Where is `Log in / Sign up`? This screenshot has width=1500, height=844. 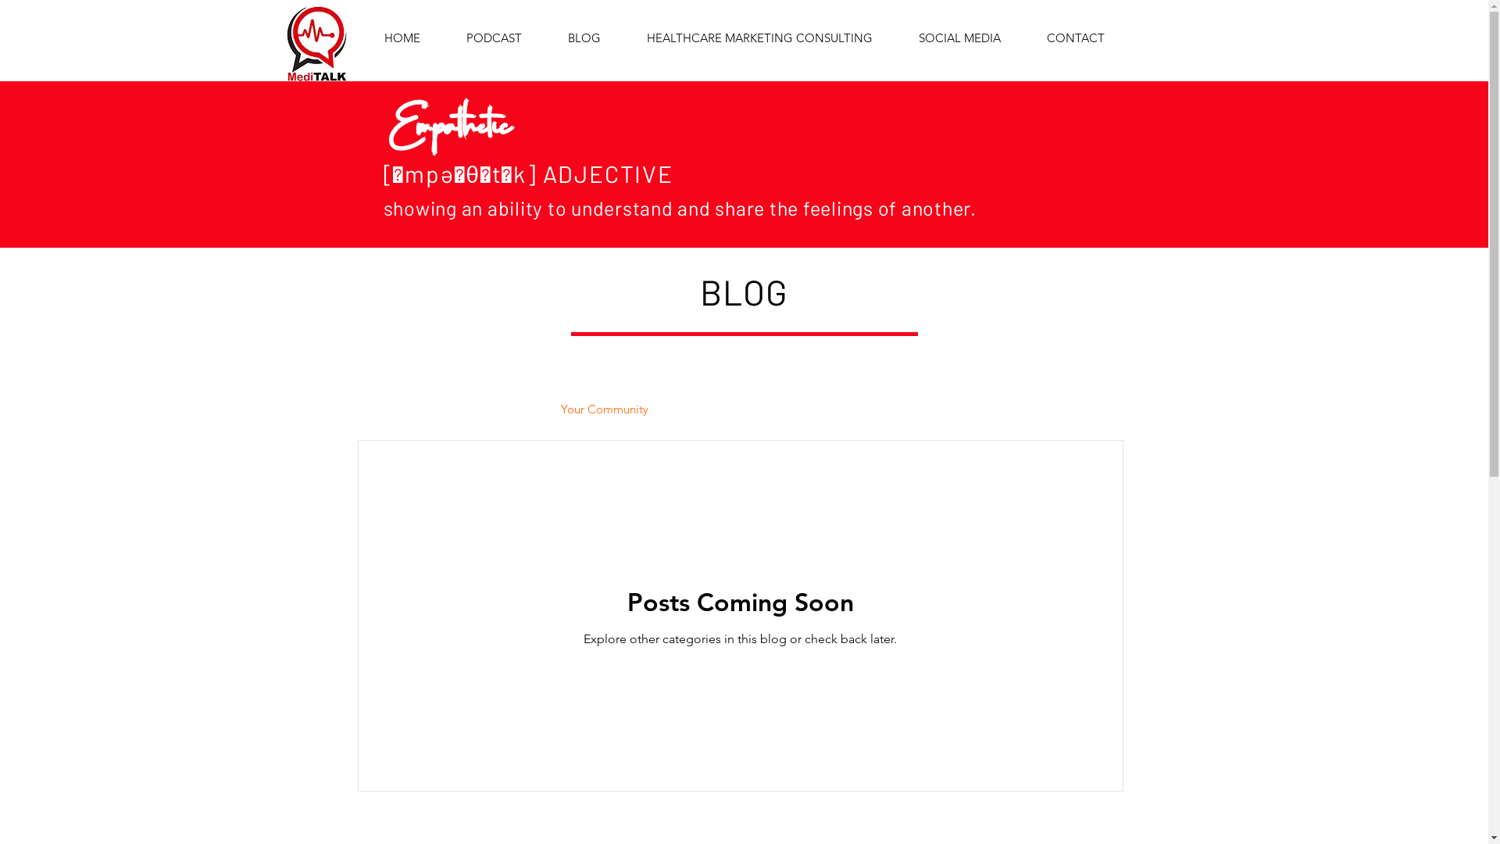
Log in / Sign up is located at coordinates (1048, 409).